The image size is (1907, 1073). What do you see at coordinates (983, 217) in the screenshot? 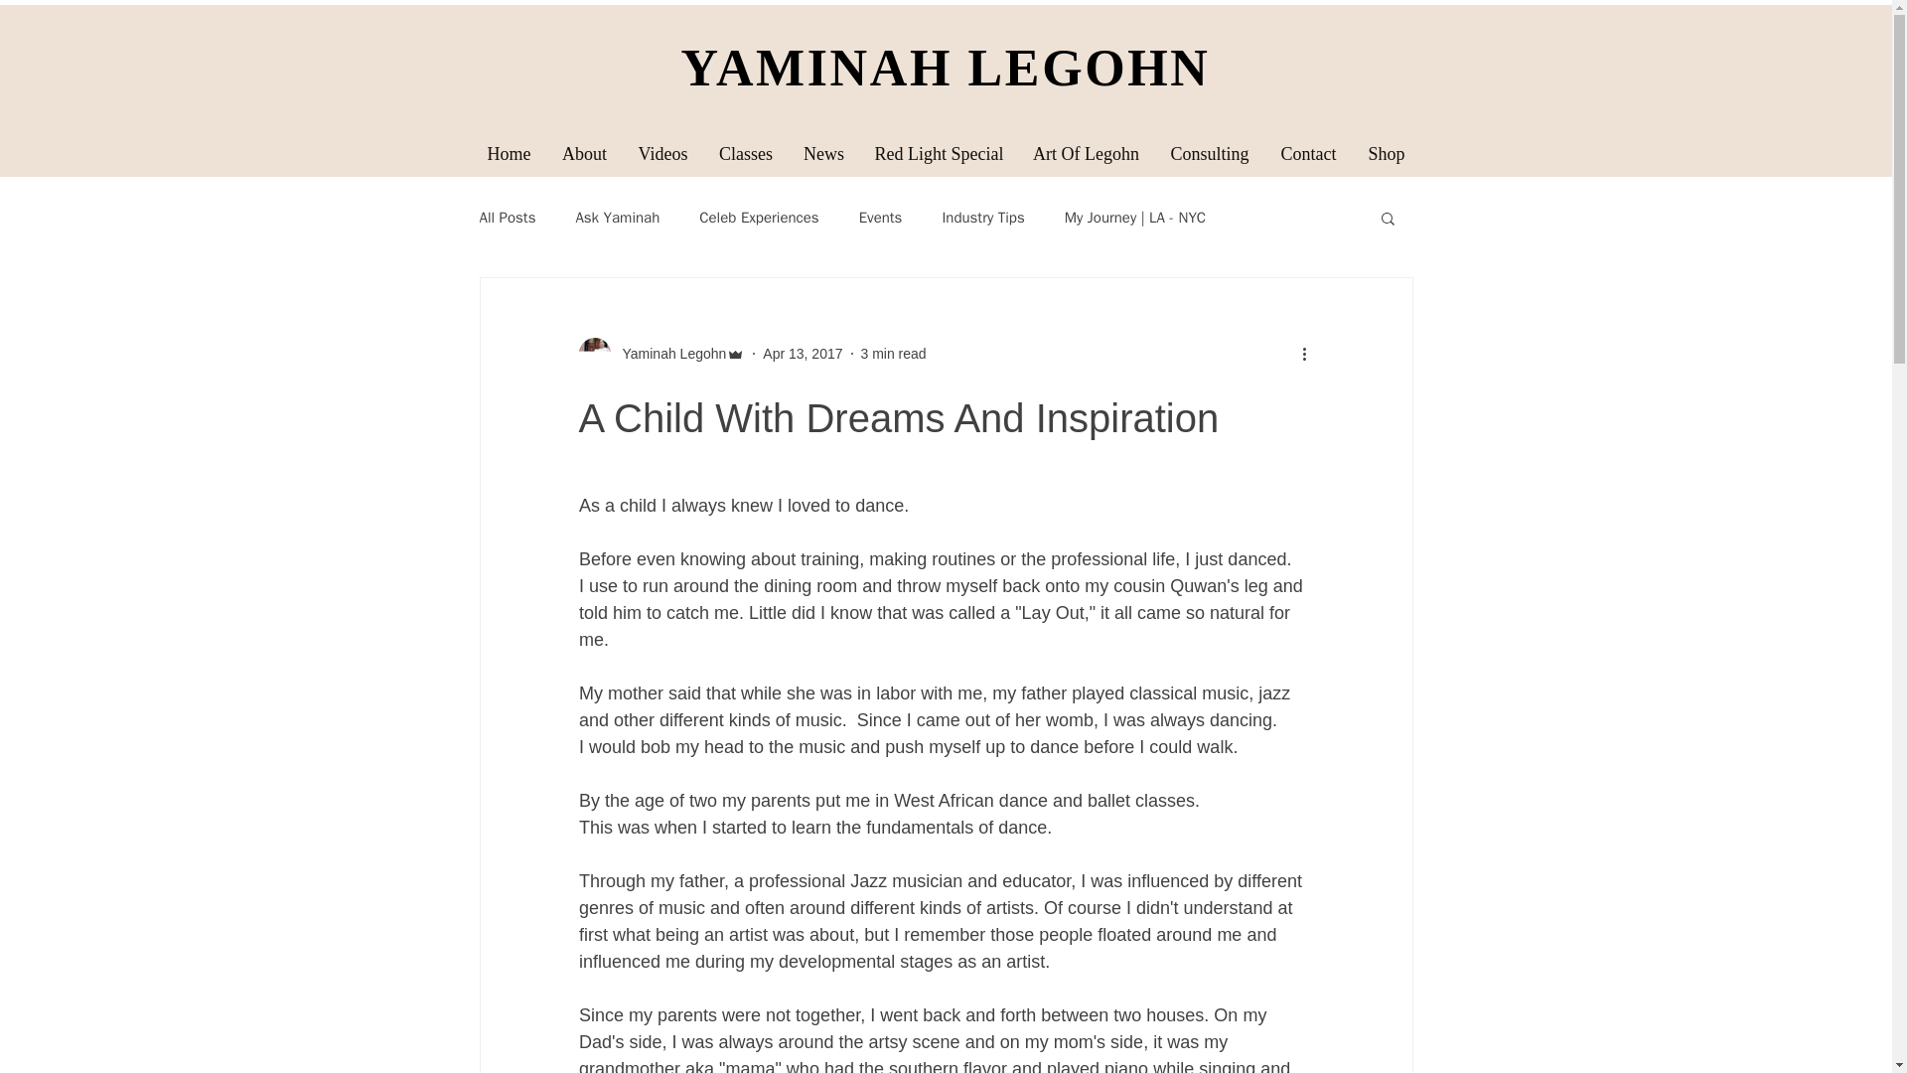
I see `Industry Tips` at bounding box center [983, 217].